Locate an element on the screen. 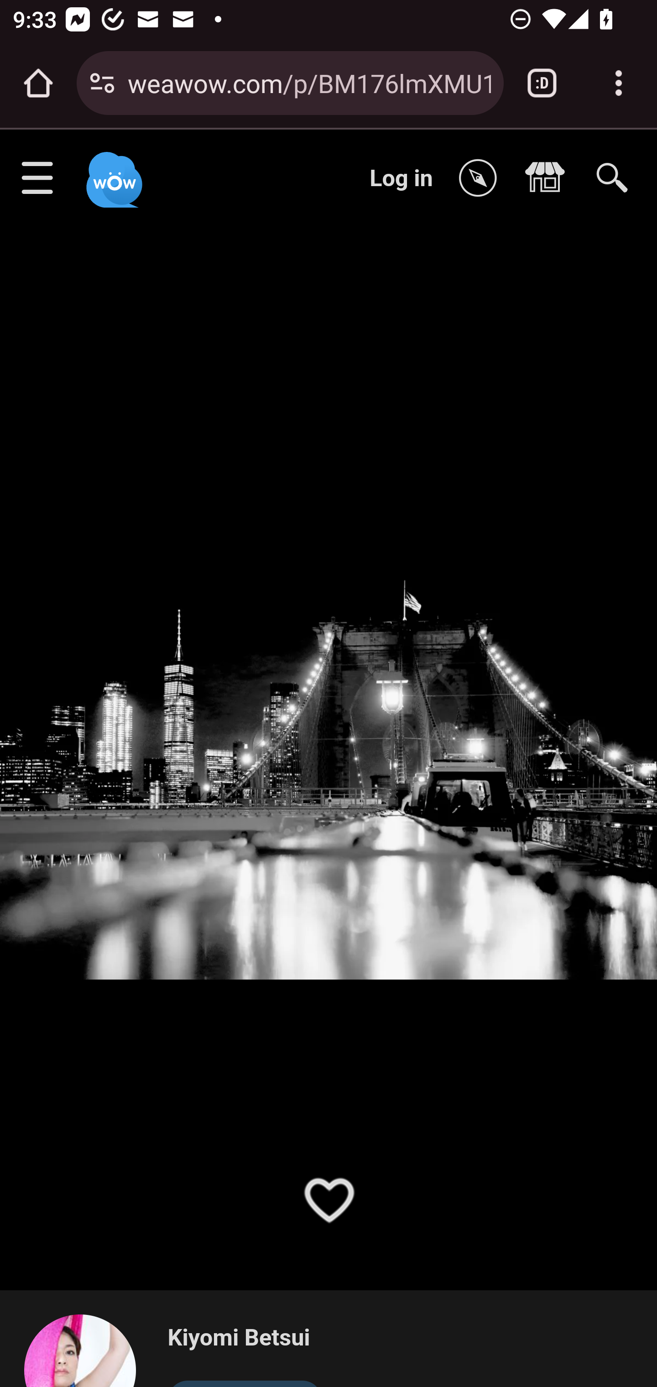 Image resolution: width=657 pixels, height=1387 pixels. weawow.com/p/BM176lmXMU11488 is located at coordinates (309, 82).